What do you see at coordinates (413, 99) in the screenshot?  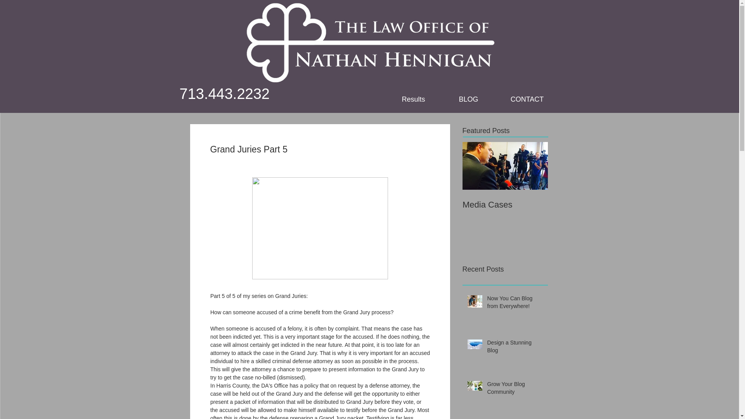 I see `Results` at bounding box center [413, 99].